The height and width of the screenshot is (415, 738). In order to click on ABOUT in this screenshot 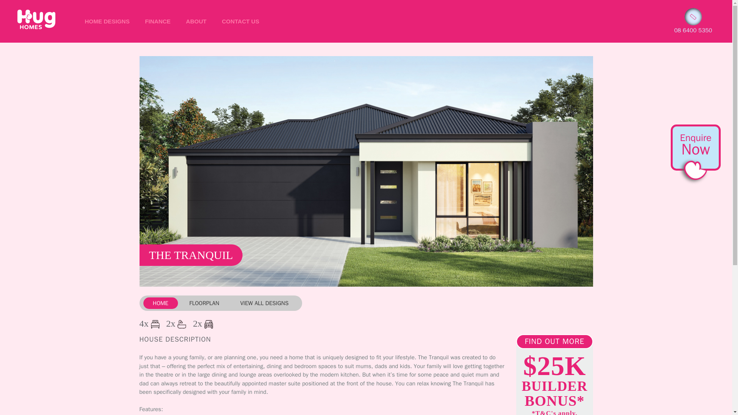, I will do `click(196, 21)`.